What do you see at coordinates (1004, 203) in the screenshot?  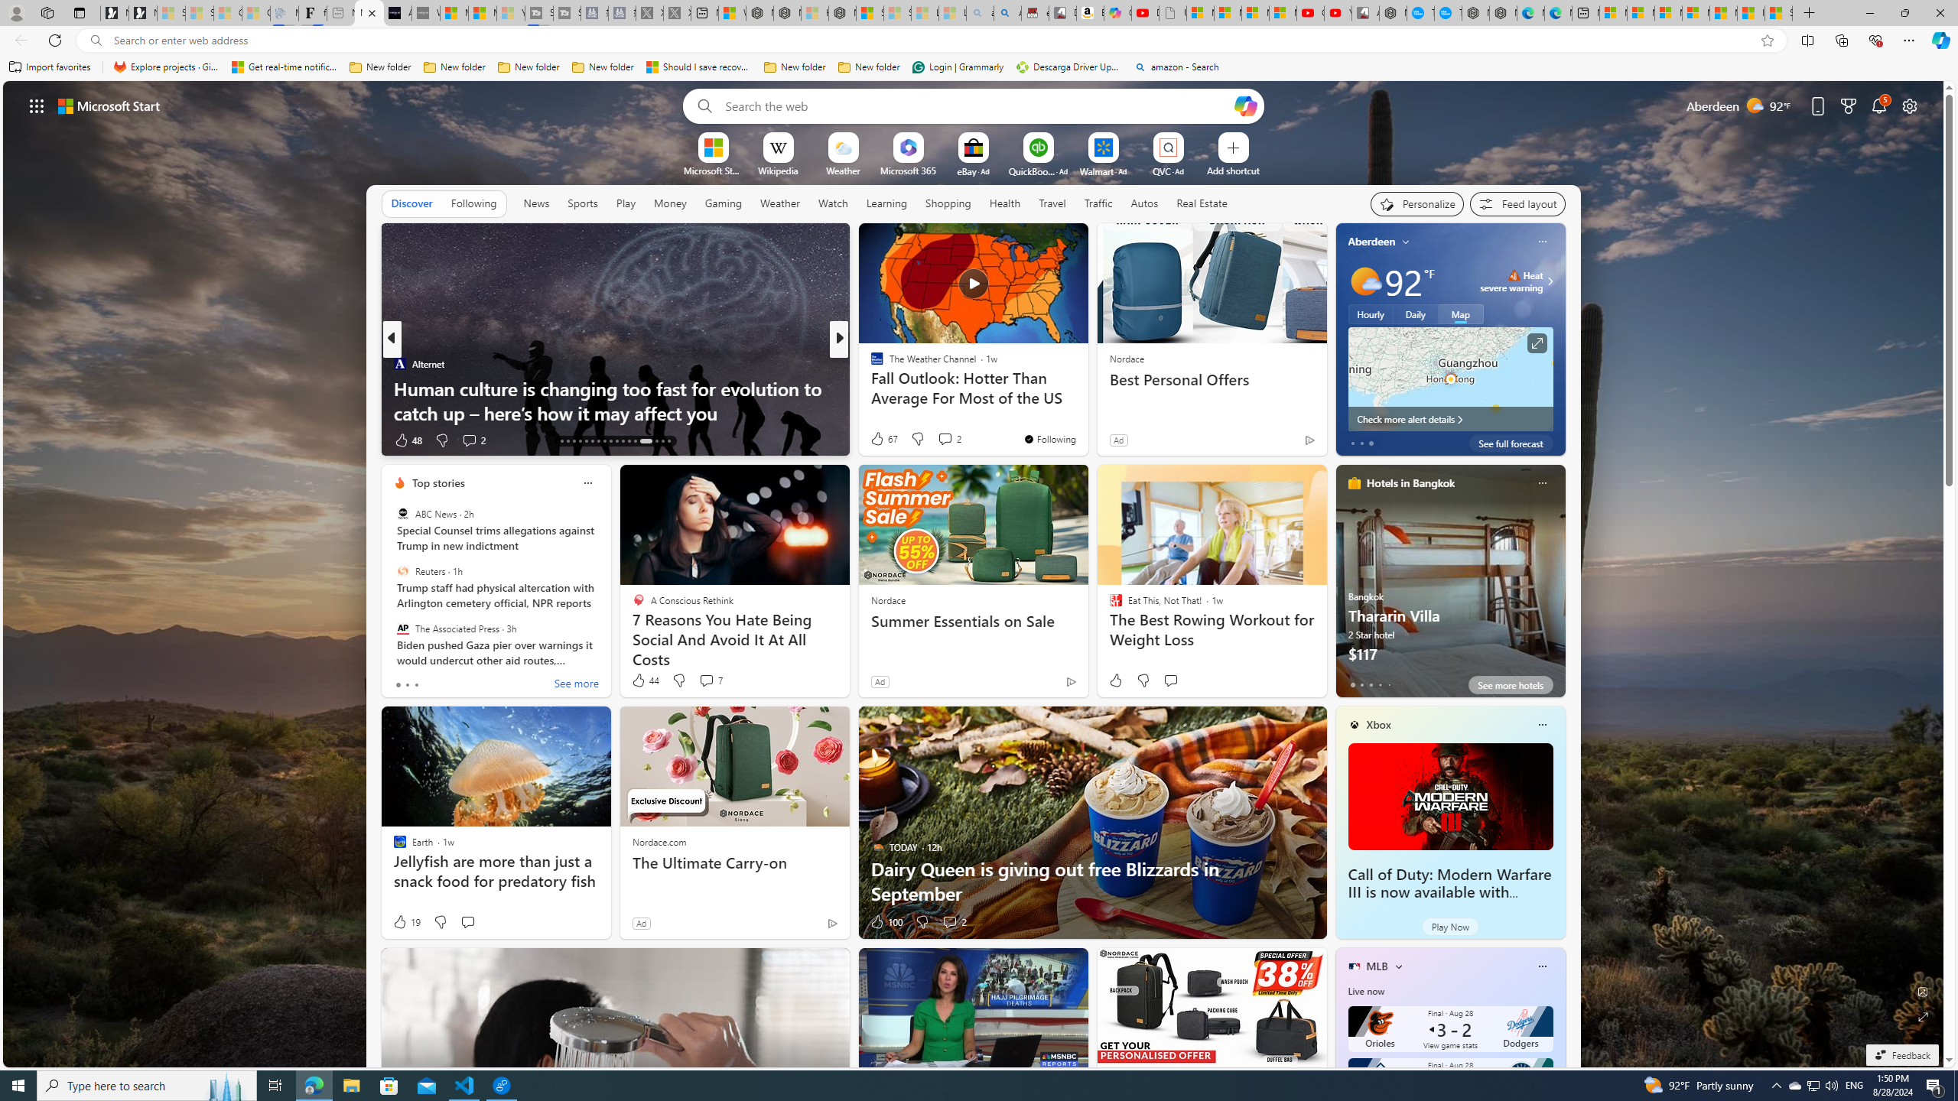 I see `Health` at bounding box center [1004, 203].